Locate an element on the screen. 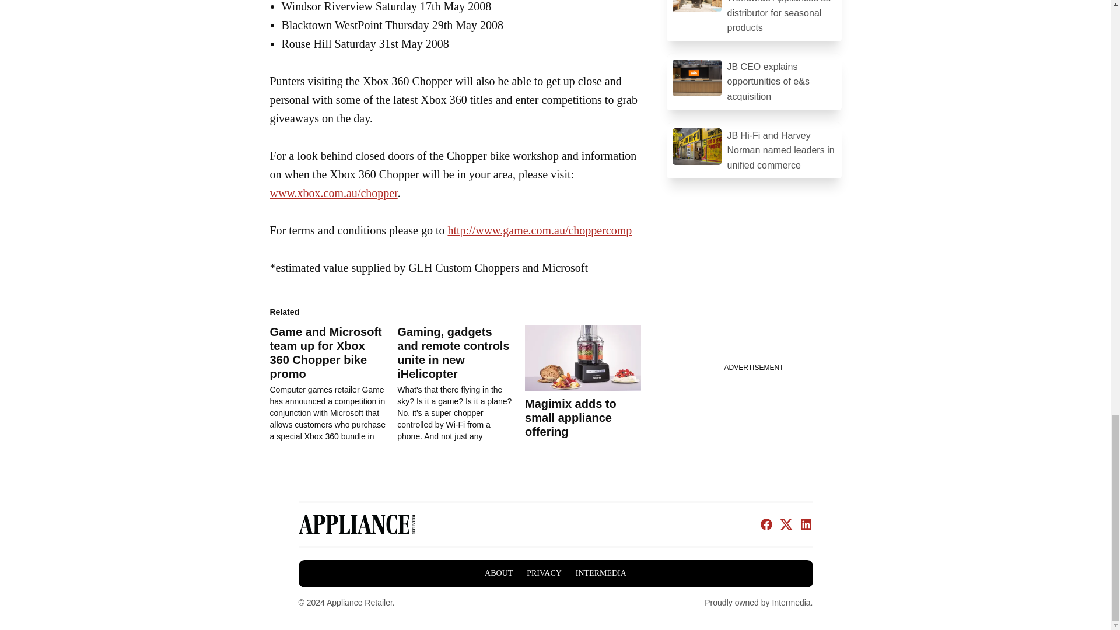 The image size is (1120, 630). Game and Microsoft team up for Xbox 360 Chopper bike promo is located at coordinates (334, 384).